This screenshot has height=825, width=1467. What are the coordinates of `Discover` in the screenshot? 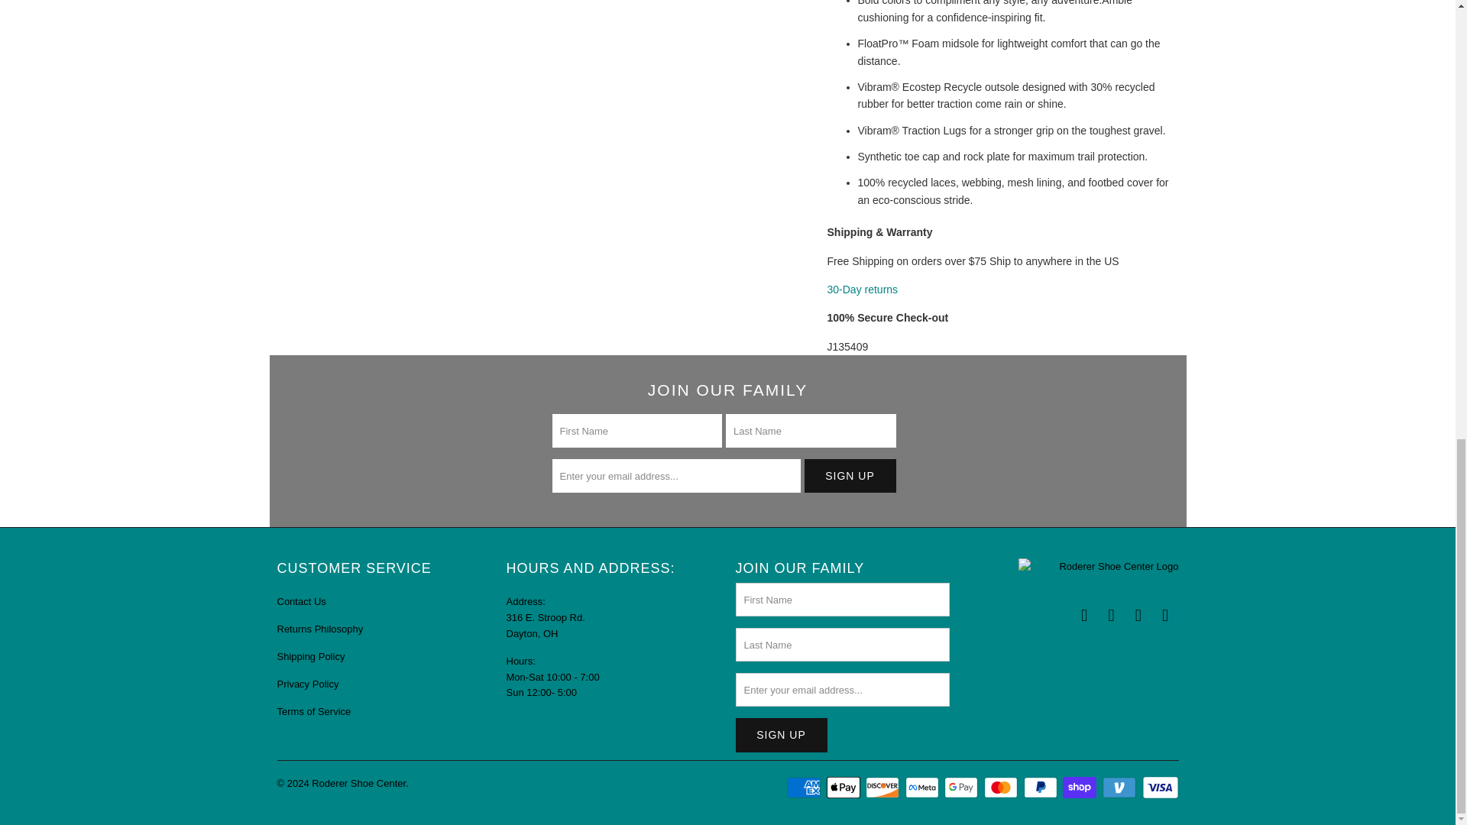 It's located at (883, 788).